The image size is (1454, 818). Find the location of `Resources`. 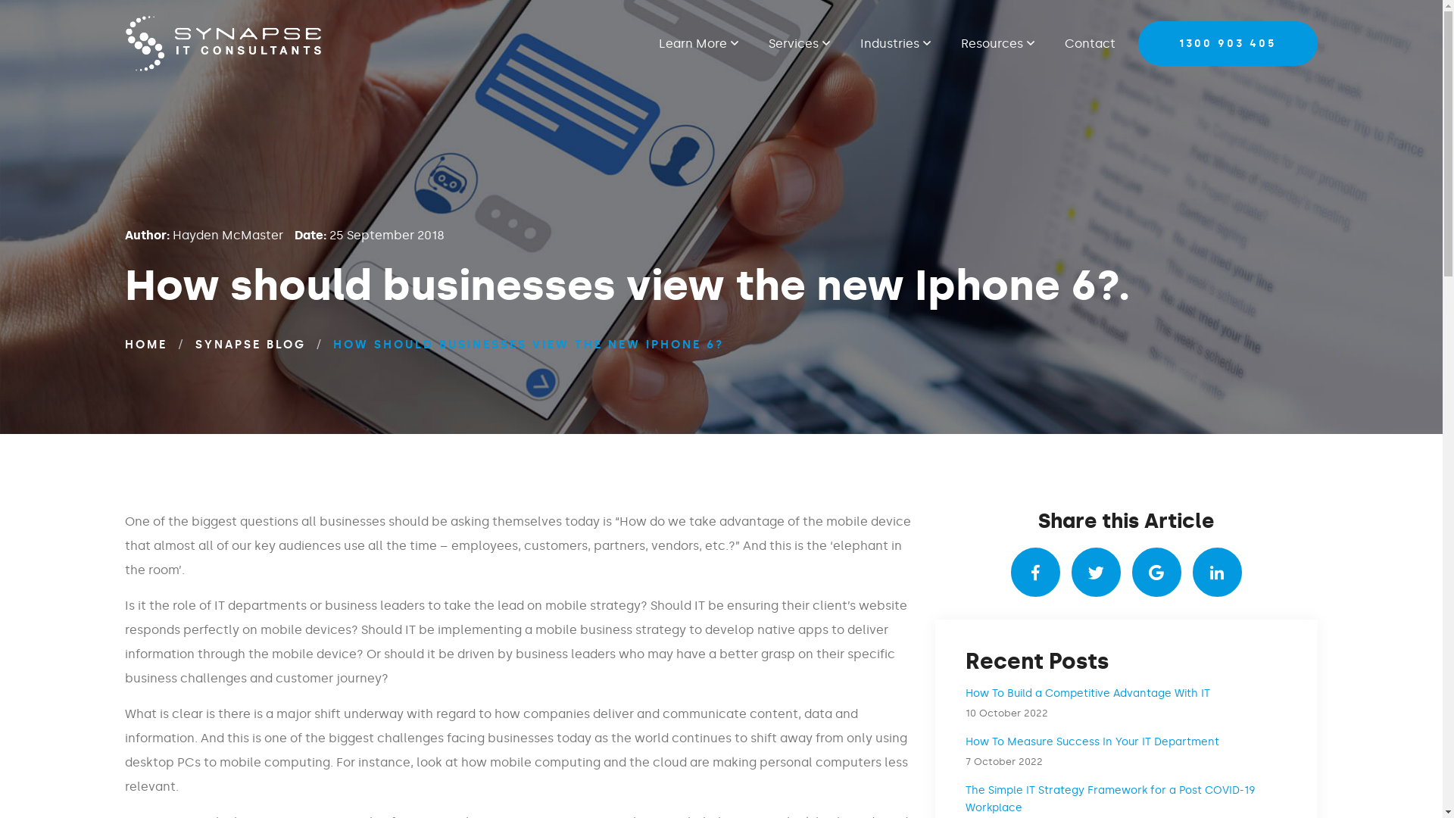

Resources is located at coordinates (997, 44).